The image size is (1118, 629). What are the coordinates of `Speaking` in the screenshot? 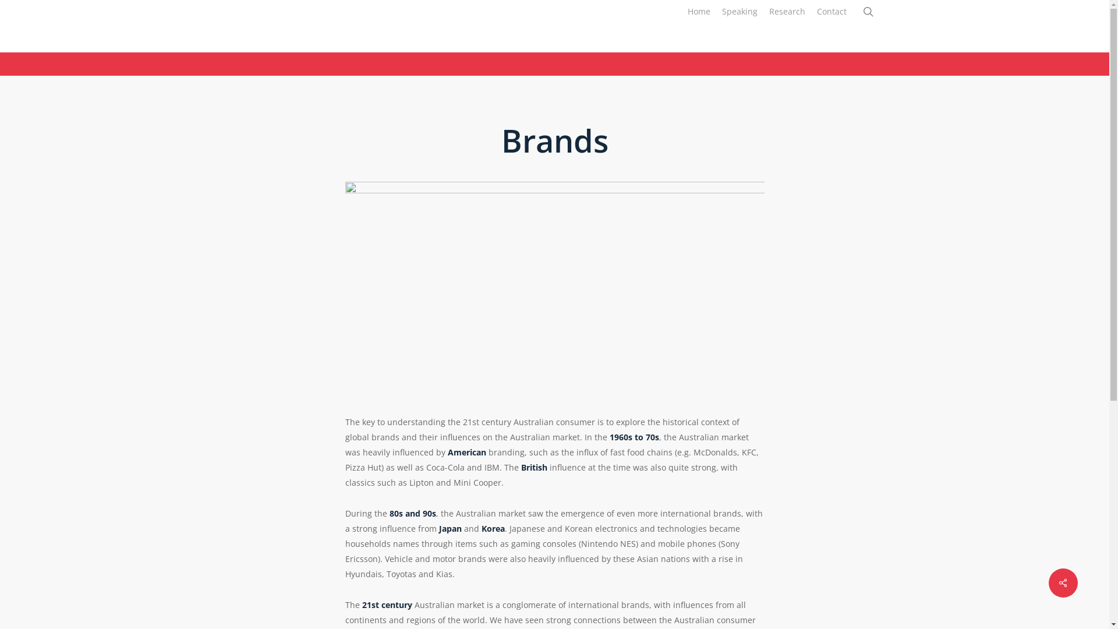 It's located at (740, 12).